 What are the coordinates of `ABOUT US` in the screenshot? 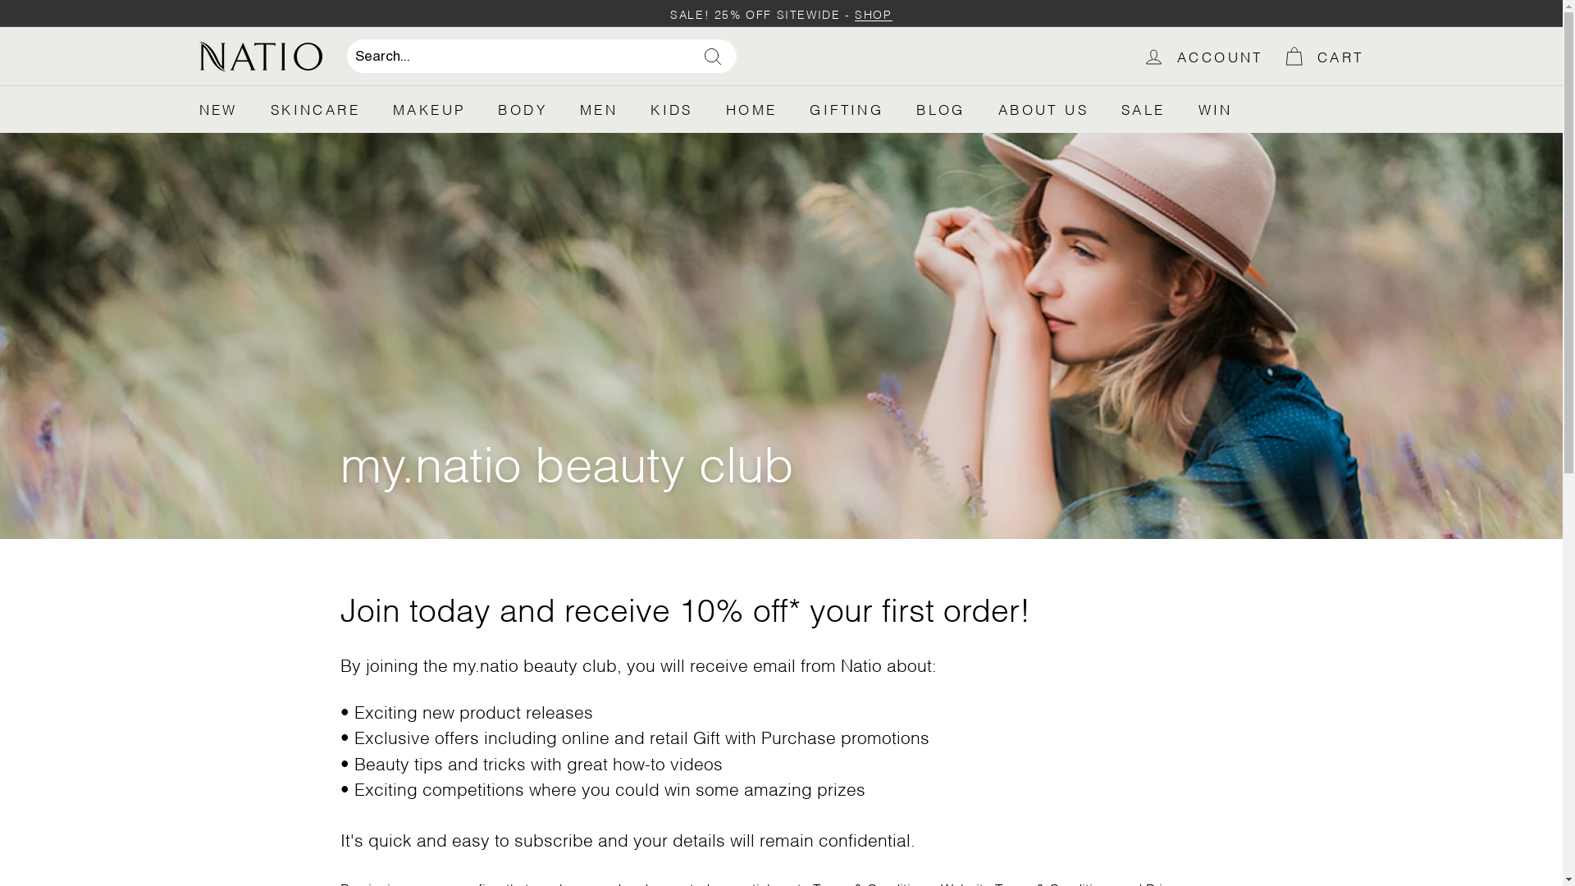 It's located at (1043, 109).